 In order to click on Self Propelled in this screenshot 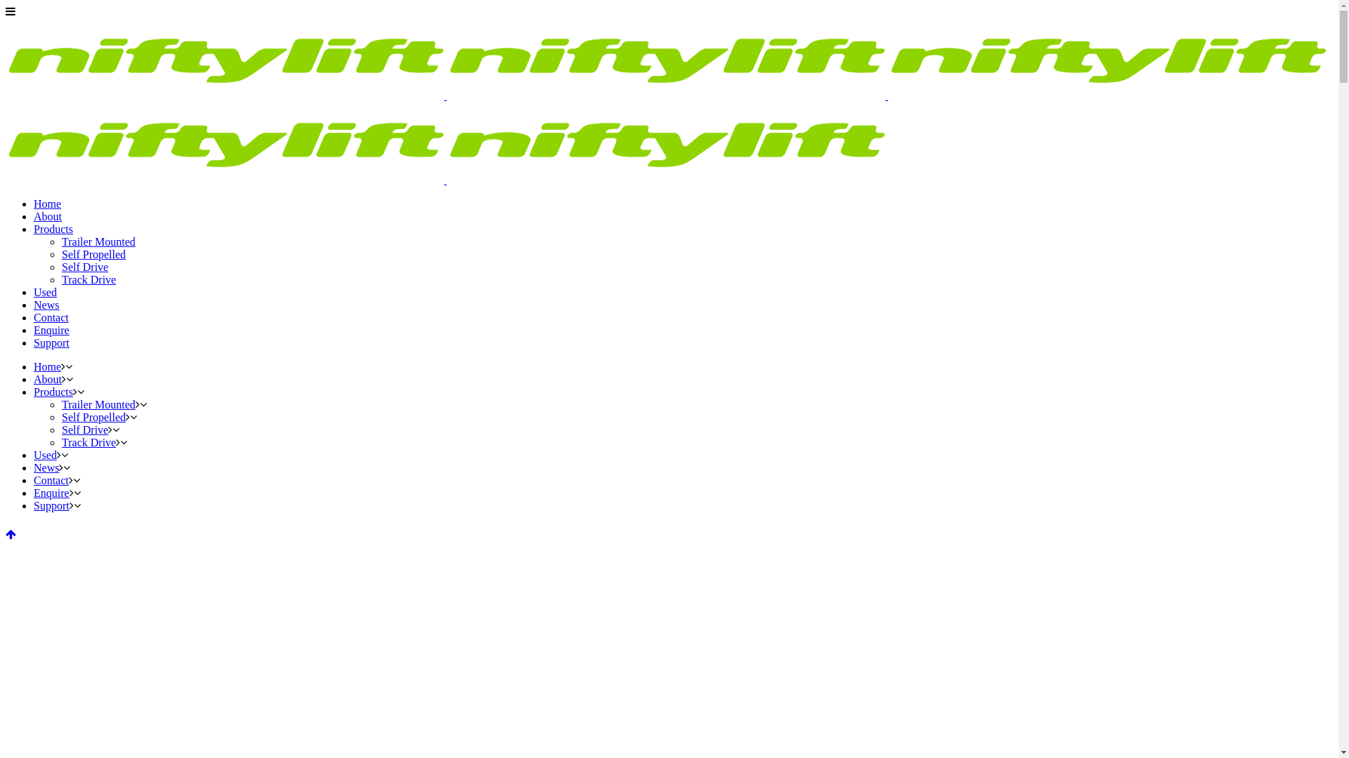, I will do `click(94, 417)`.